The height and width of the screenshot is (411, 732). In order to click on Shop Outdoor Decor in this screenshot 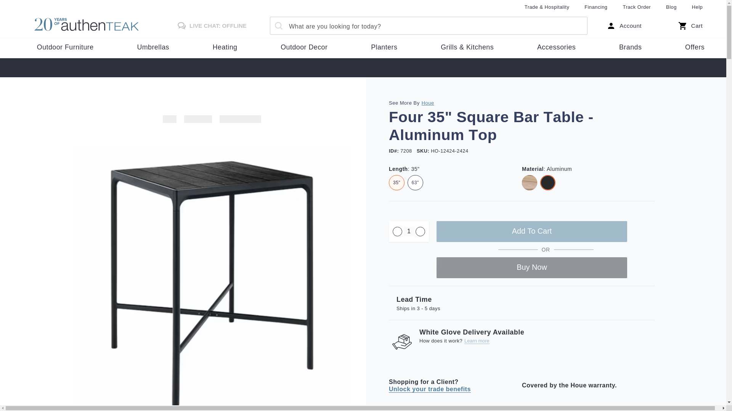, I will do `click(304, 48)`.